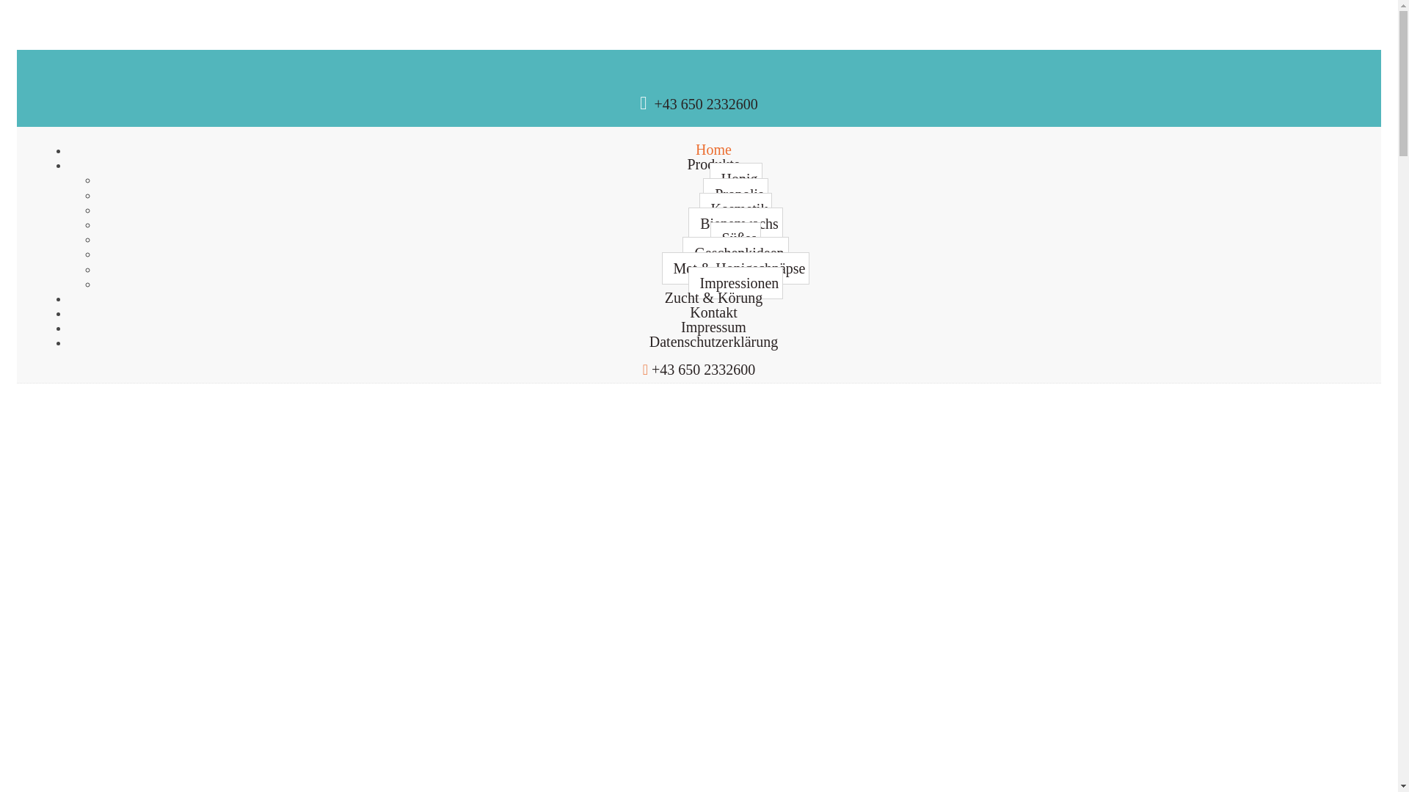 The height and width of the screenshot is (792, 1409). Describe the element at coordinates (735, 253) in the screenshot. I see `Geschenkideen` at that location.